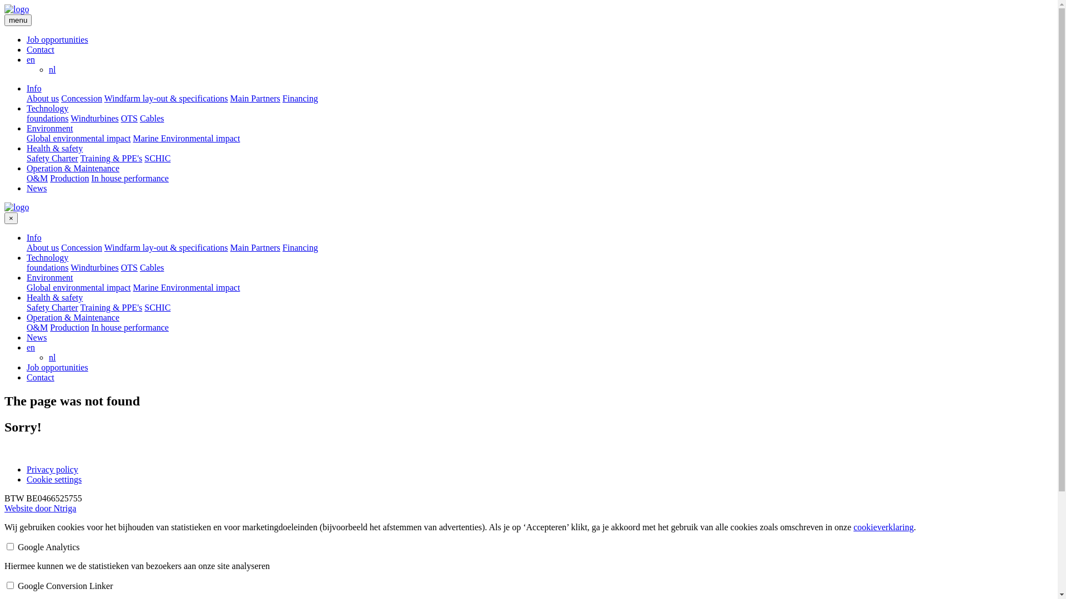 The height and width of the screenshot is (599, 1066). What do you see at coordinates (69, 179) in the screenshot?
I see `Production` at bounding box center [69, 179].